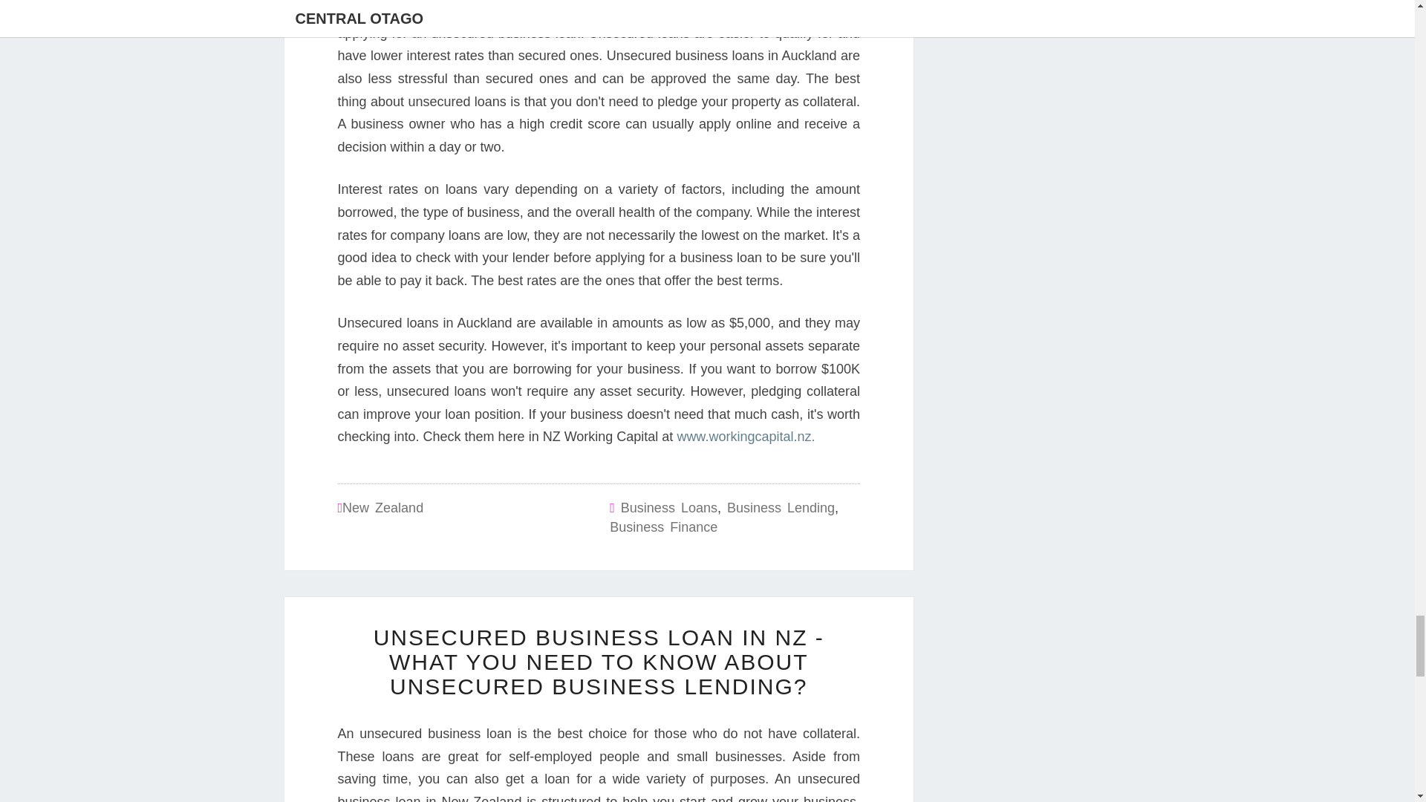 This screenshot has height=802, width=1426. I want to click on Business Finance, so click(663, 527).